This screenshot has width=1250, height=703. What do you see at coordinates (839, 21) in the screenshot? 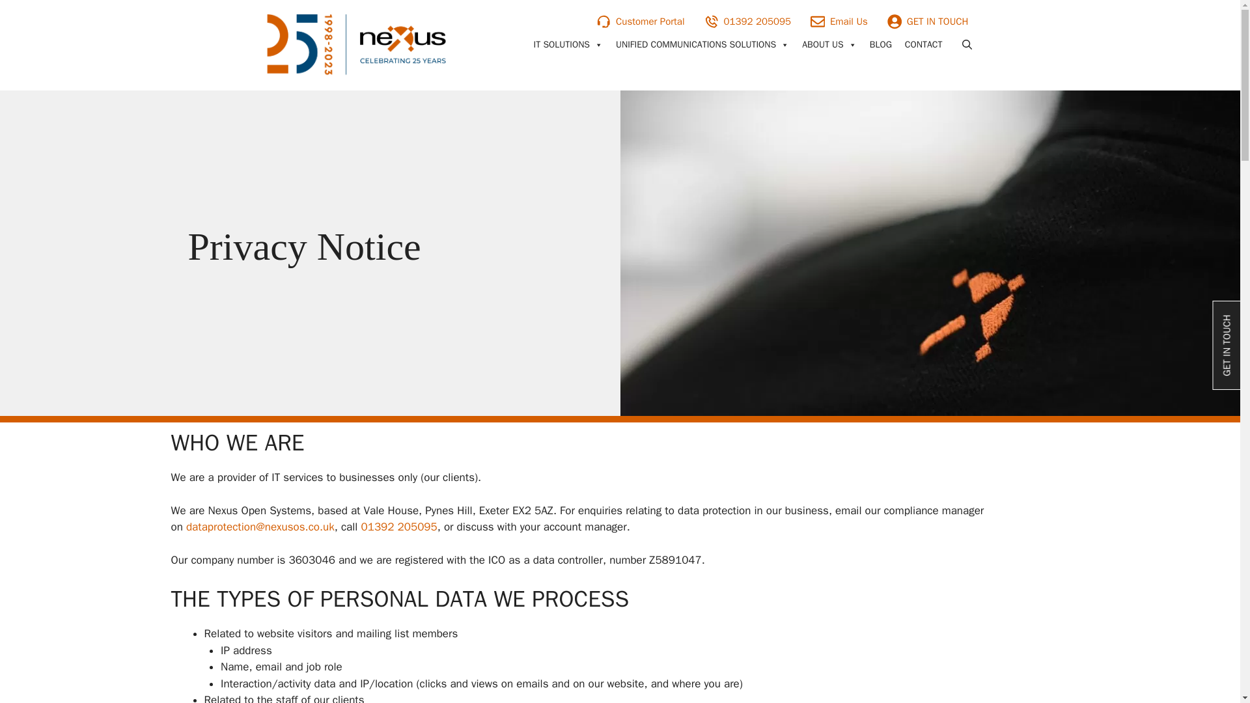
I see `Email Us` at bounding box center [839, 21].